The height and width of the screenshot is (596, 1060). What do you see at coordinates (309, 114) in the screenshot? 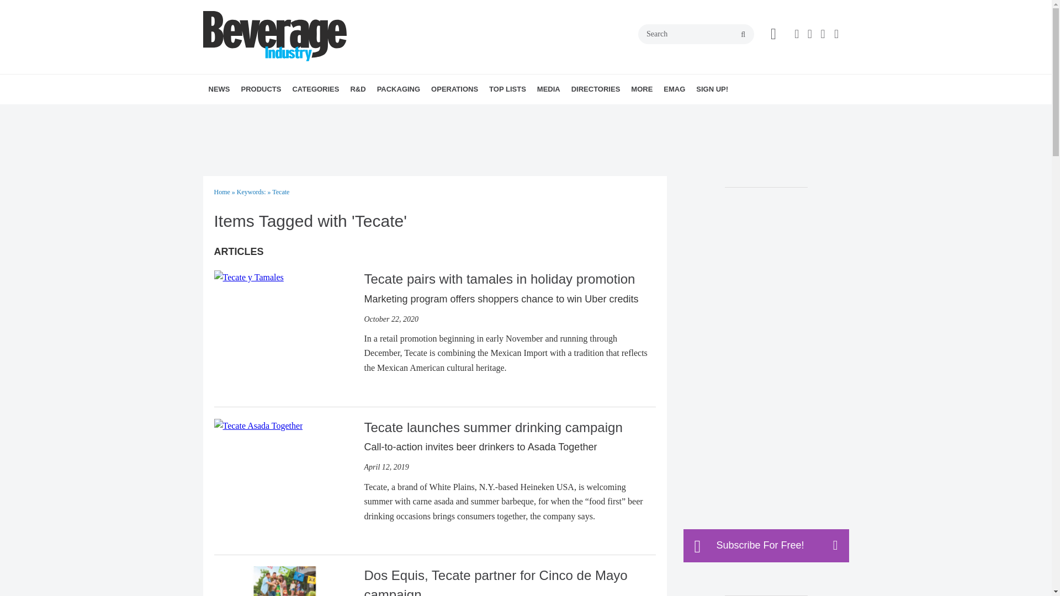
I see `READER'S CHOICE POLL` at bounding box center [309, 114].